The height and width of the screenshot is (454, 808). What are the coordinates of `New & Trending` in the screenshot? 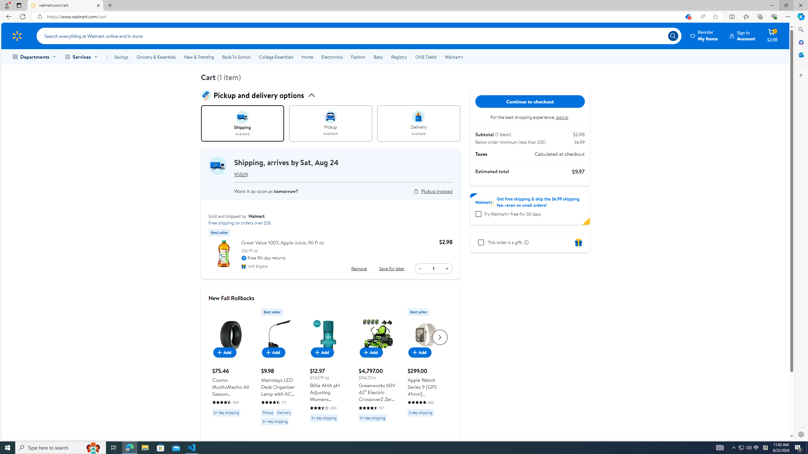 It's located at (199, 57).